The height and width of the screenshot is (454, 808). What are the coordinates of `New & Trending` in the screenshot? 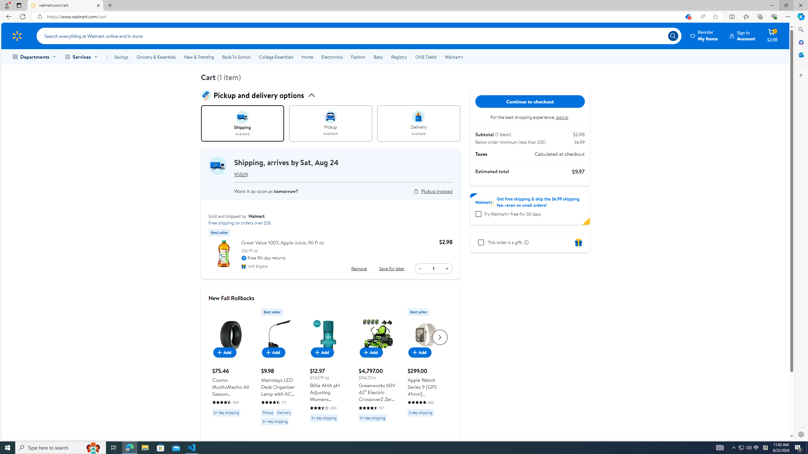 It's located at (199, 57).